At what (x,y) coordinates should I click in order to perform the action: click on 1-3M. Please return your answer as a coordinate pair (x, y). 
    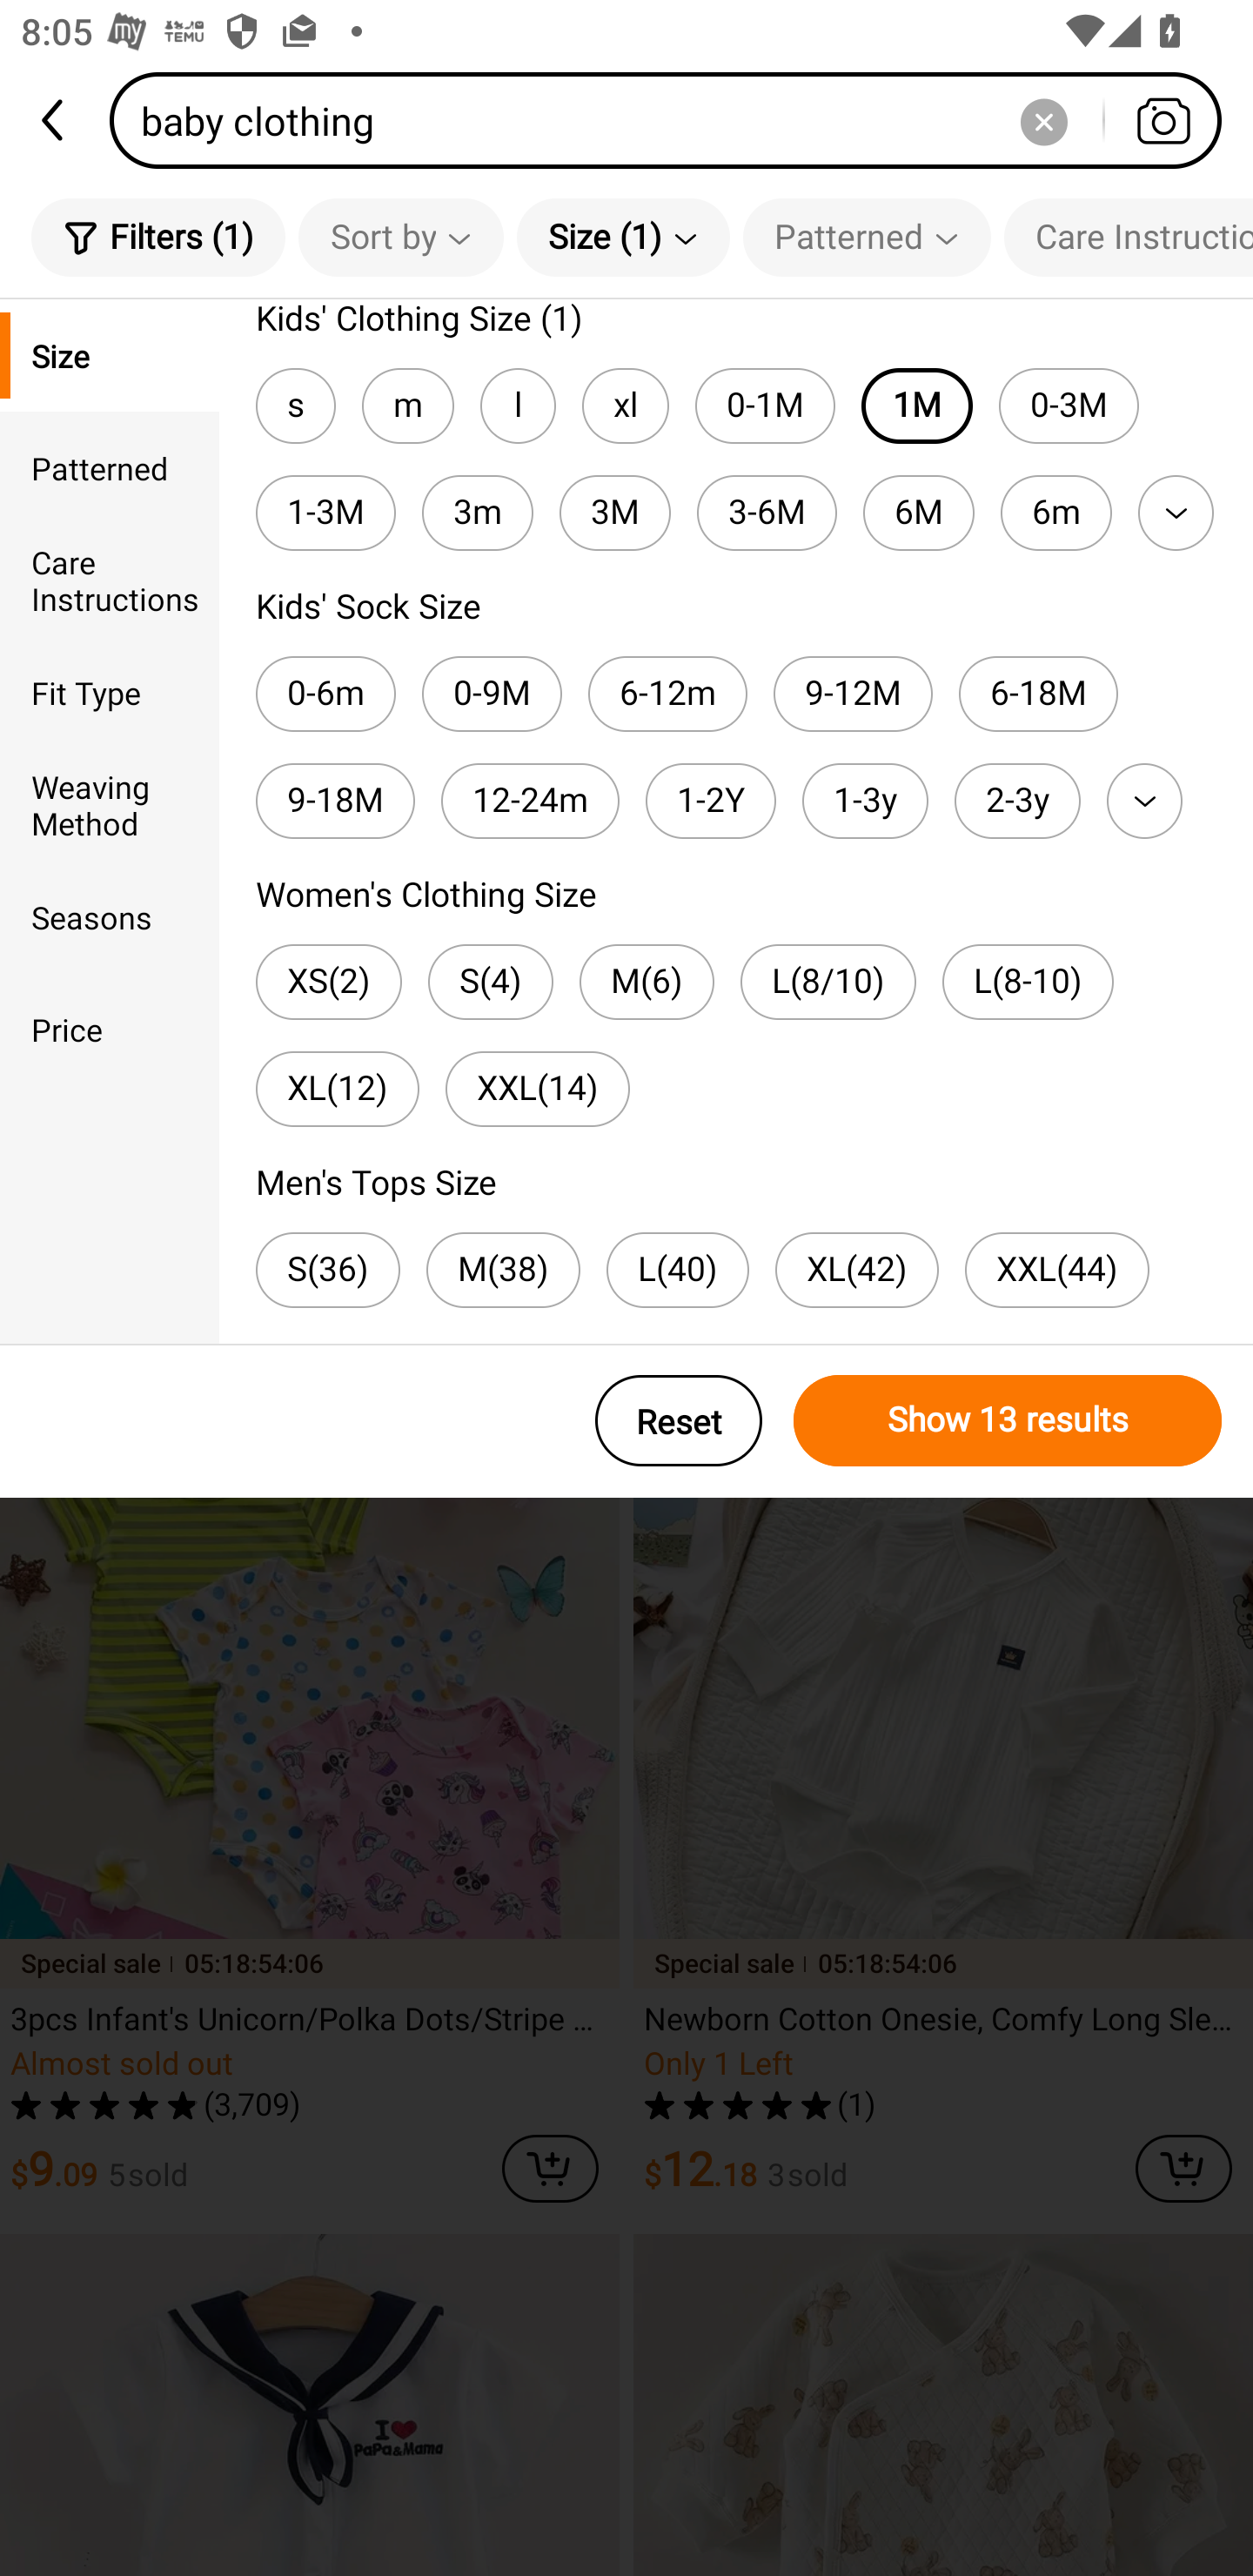
    Looking at the image, I should click on (325, 512).